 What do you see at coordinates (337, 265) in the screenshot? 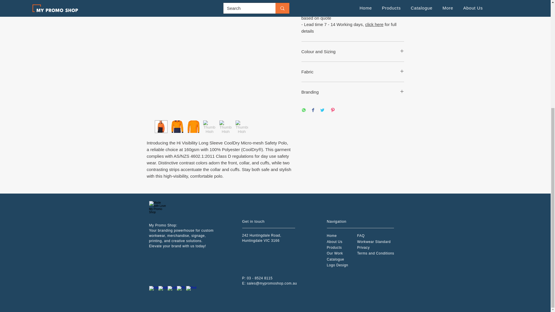
I see `Logo Design` at bounding box center [337, 265].